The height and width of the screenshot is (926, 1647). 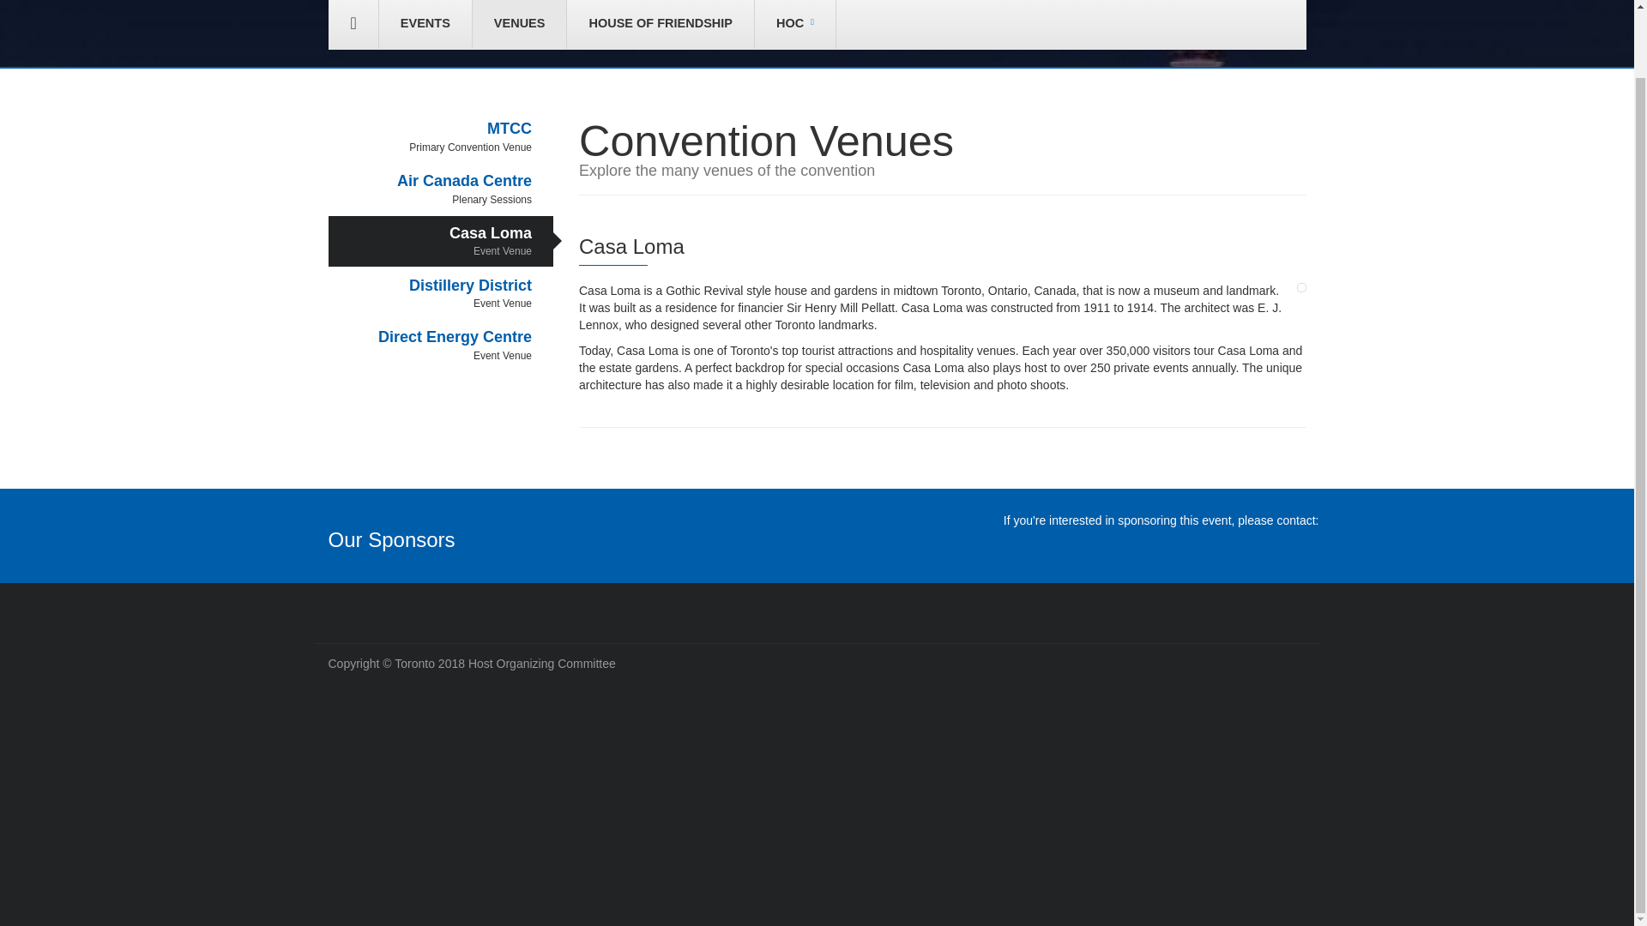 I want to click on EVENTS, so click(x=520, y=24).